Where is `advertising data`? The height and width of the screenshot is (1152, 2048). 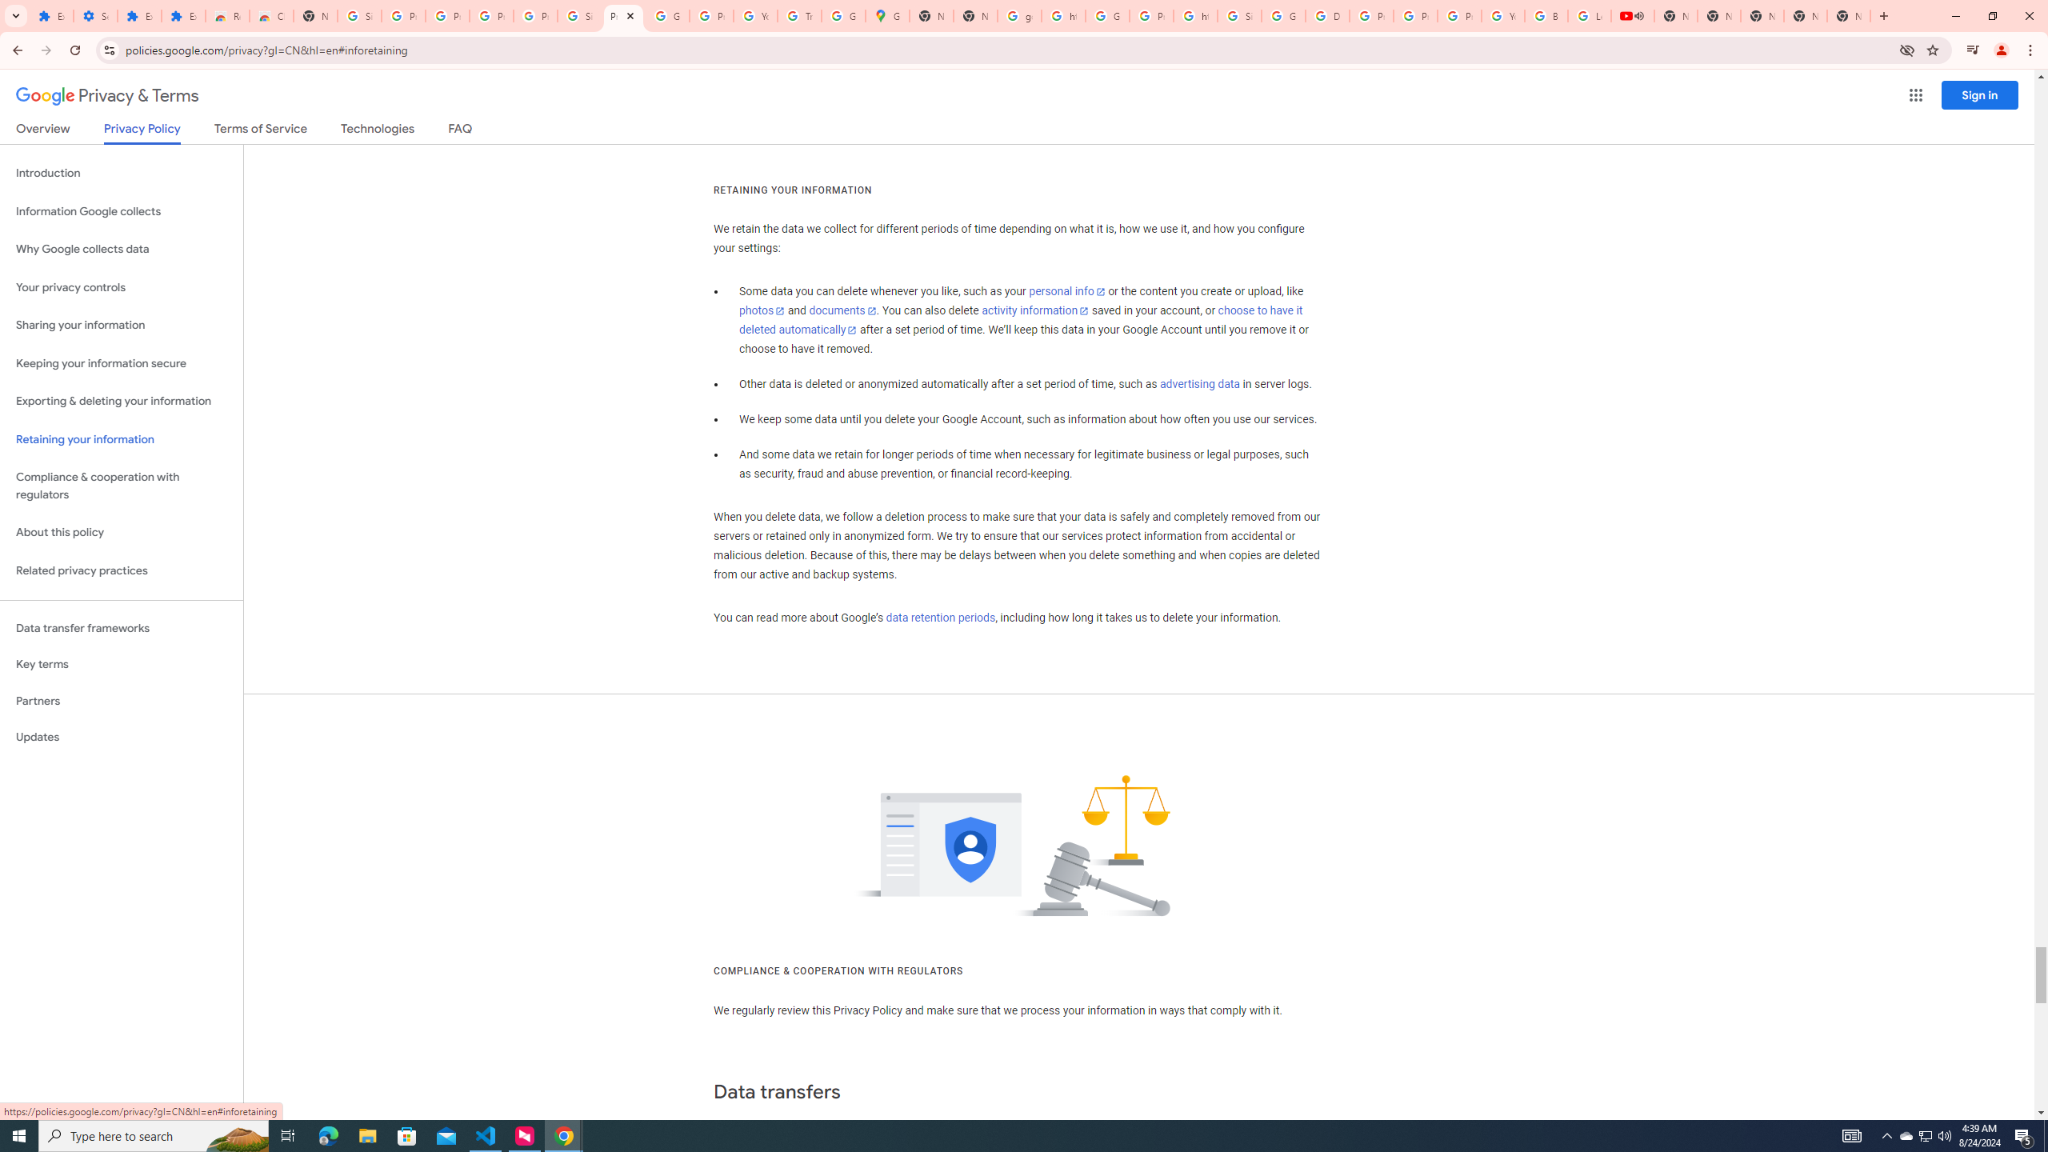
advertising data is located at coordinates (1198, 384).